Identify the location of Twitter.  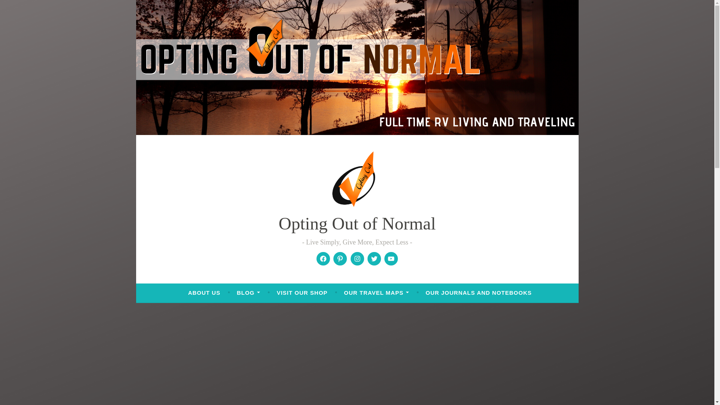
(374, 259).